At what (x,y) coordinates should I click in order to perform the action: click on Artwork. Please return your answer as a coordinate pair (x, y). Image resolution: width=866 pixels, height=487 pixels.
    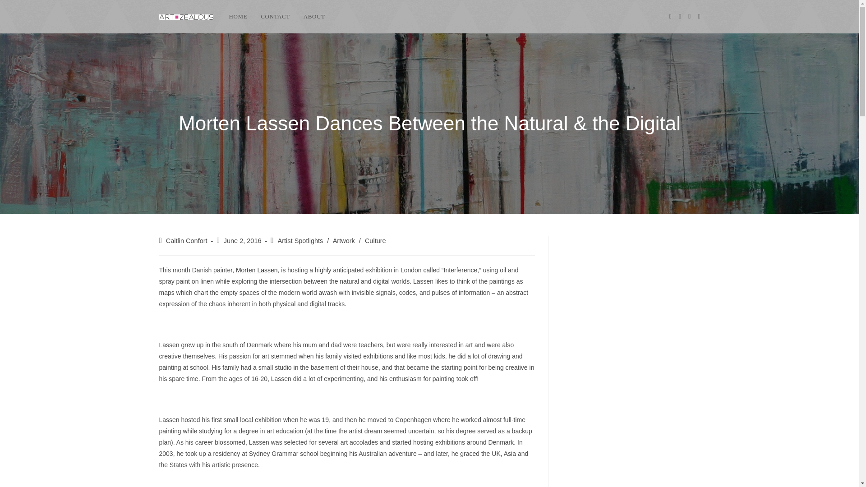
    Looking at the image, I should click on (344, 241).